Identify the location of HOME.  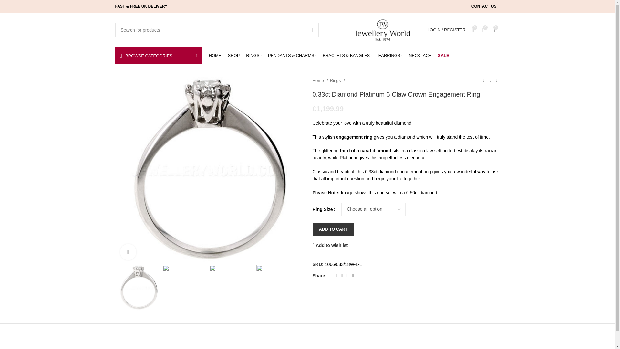
(215, 56).